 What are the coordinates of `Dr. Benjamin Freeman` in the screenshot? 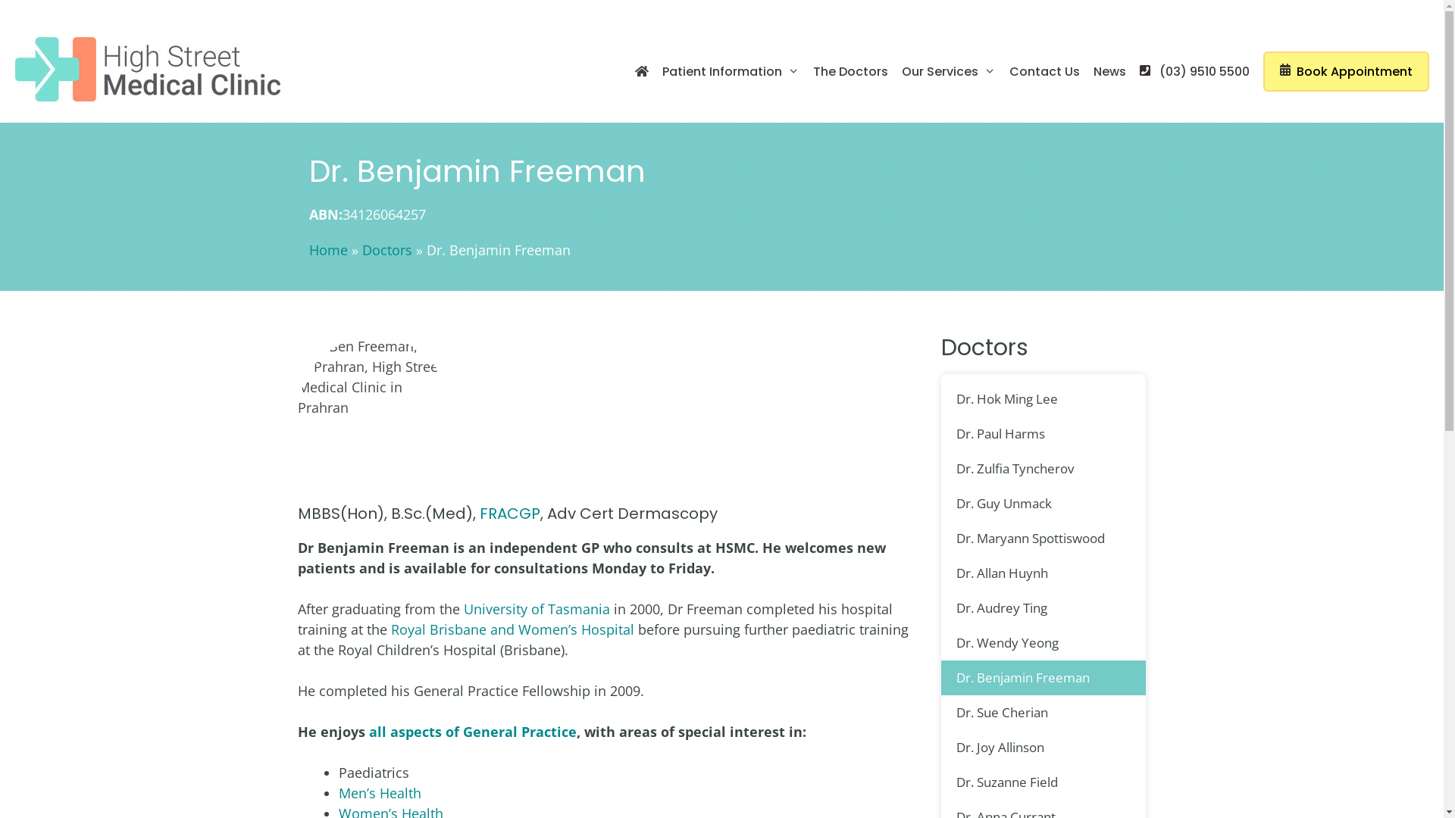 It's located at (1044, 678).